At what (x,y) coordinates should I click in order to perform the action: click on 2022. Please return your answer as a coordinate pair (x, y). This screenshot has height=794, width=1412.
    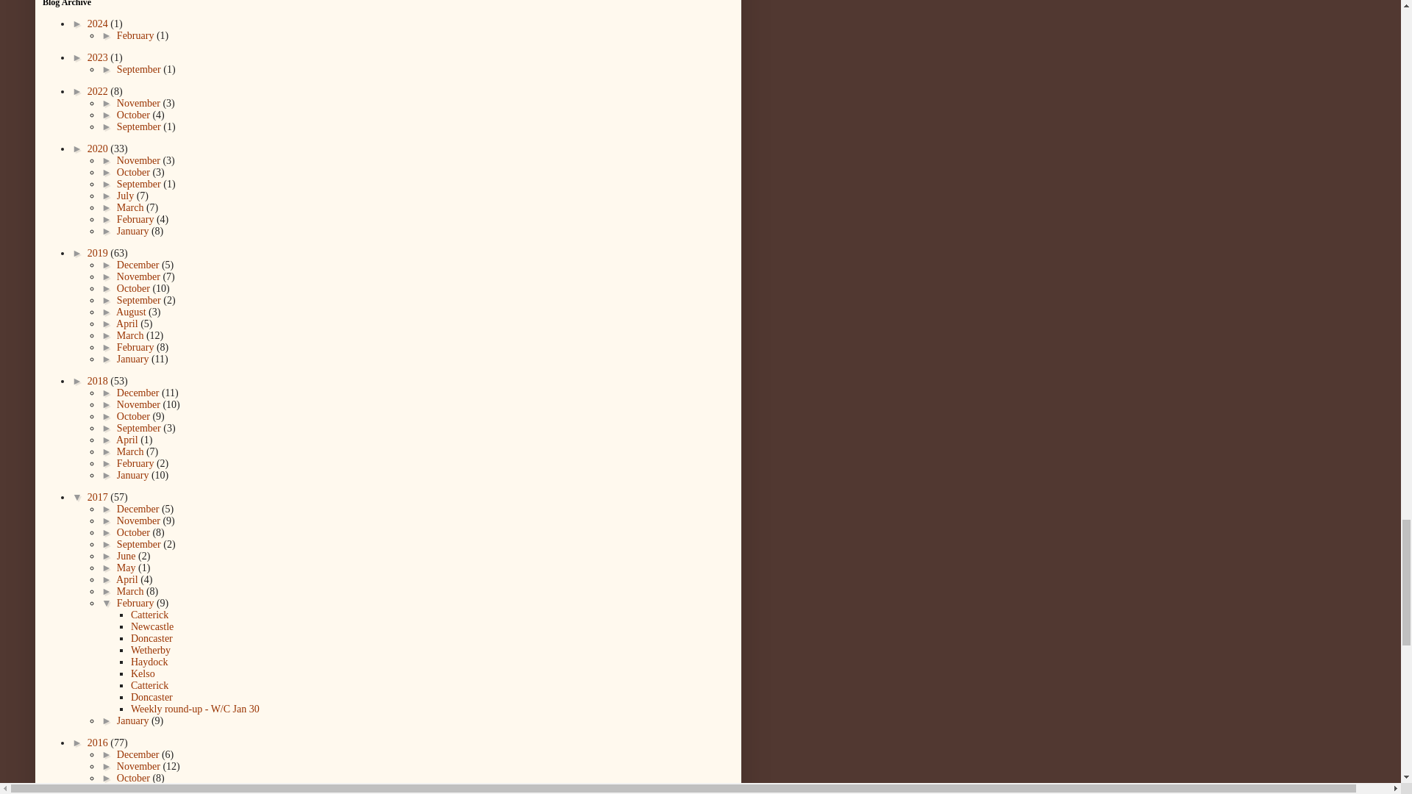
    Looking at the image, I should click on (99, 91).